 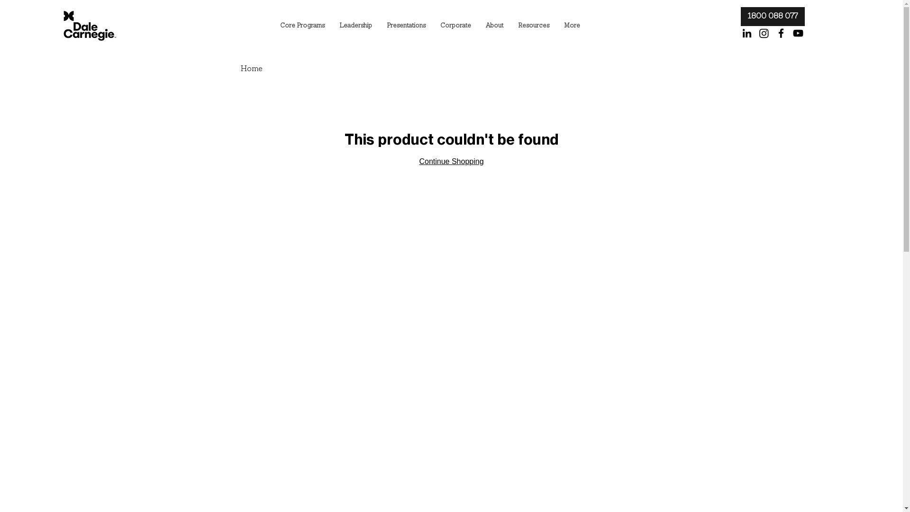 I want to click on Core Programs, so click(x=302, y=26).